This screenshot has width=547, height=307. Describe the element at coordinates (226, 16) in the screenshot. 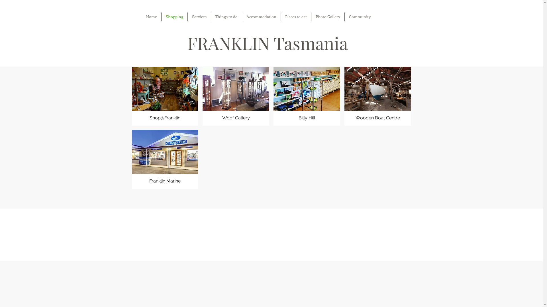

I see `Things to do` at that location.